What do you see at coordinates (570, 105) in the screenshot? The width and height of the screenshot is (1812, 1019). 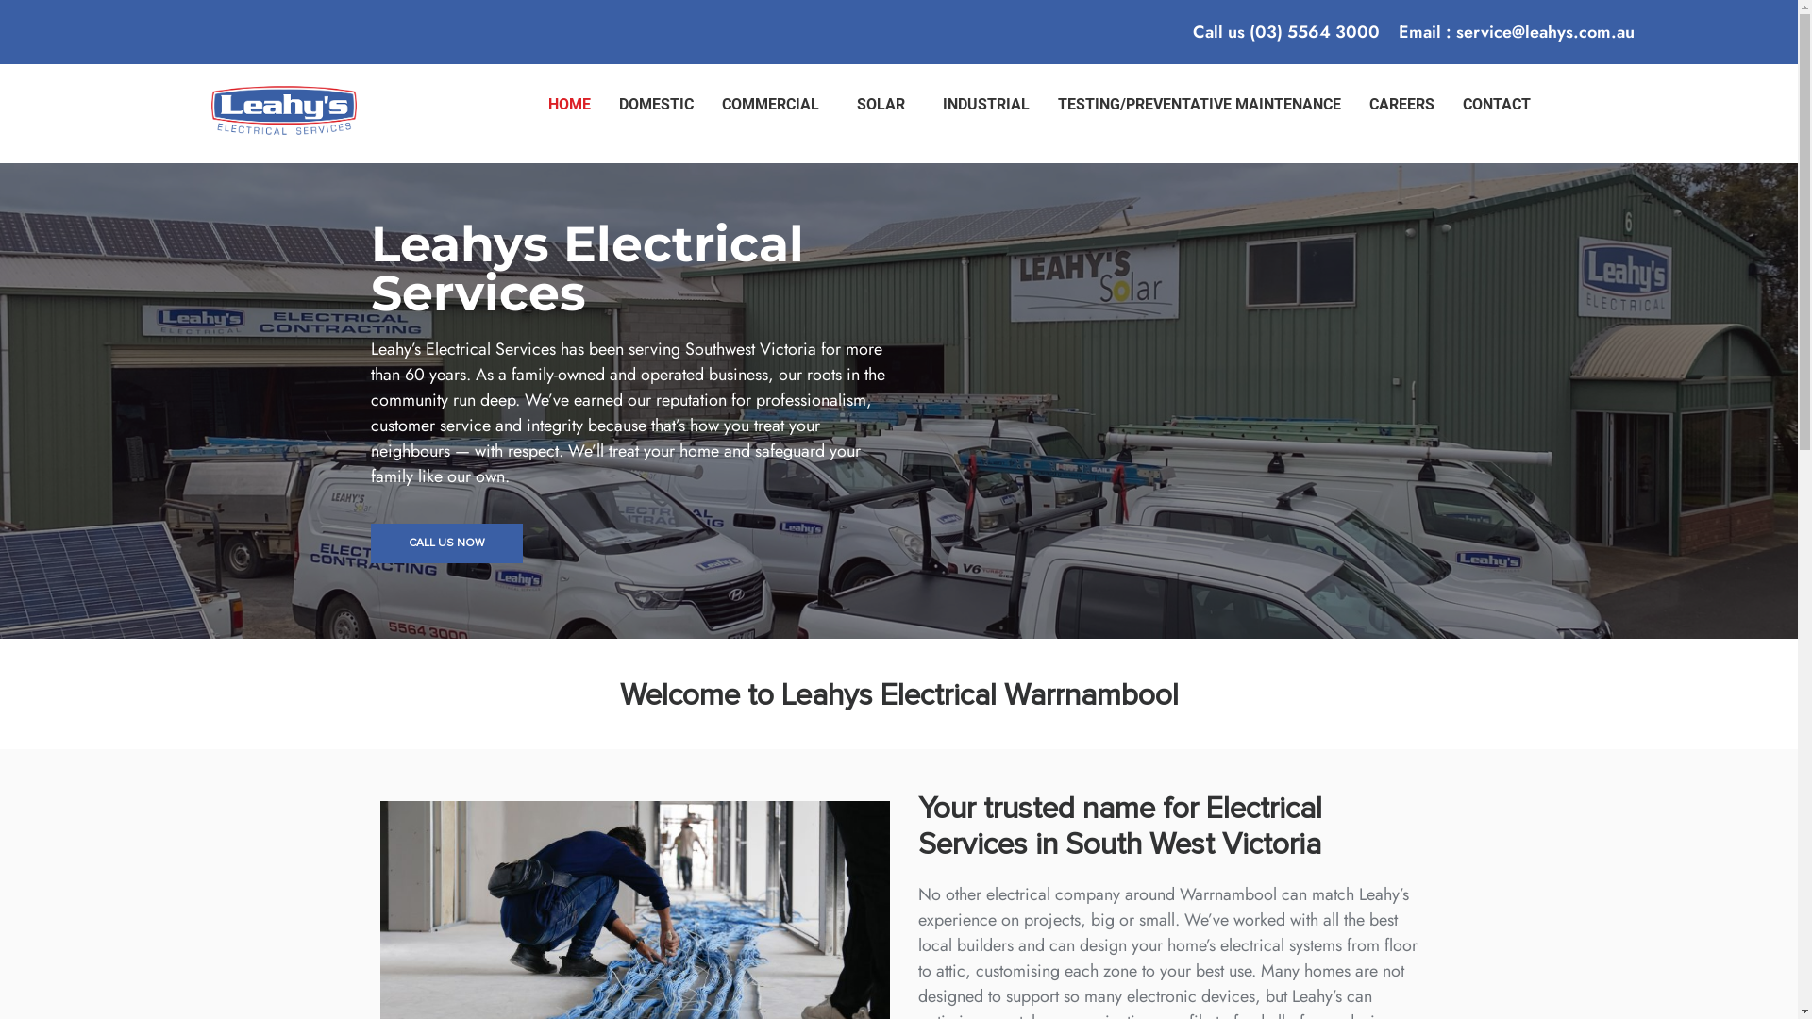 I see `HOME` at bounding box center [570, 105].